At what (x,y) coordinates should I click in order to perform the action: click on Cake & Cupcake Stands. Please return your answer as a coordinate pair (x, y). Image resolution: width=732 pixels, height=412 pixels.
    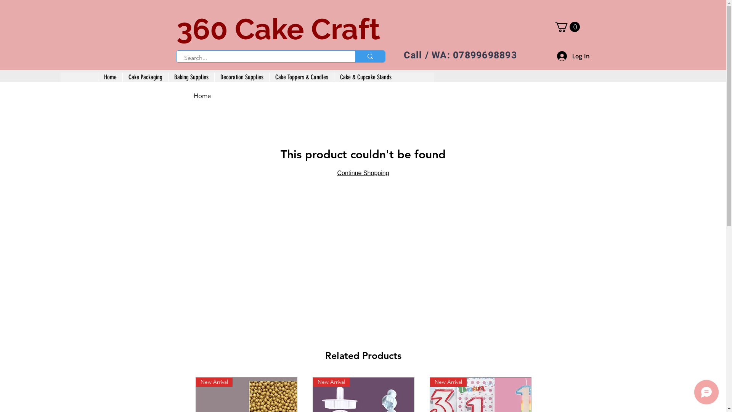
    Looking at the image, I should click on (366, 77).